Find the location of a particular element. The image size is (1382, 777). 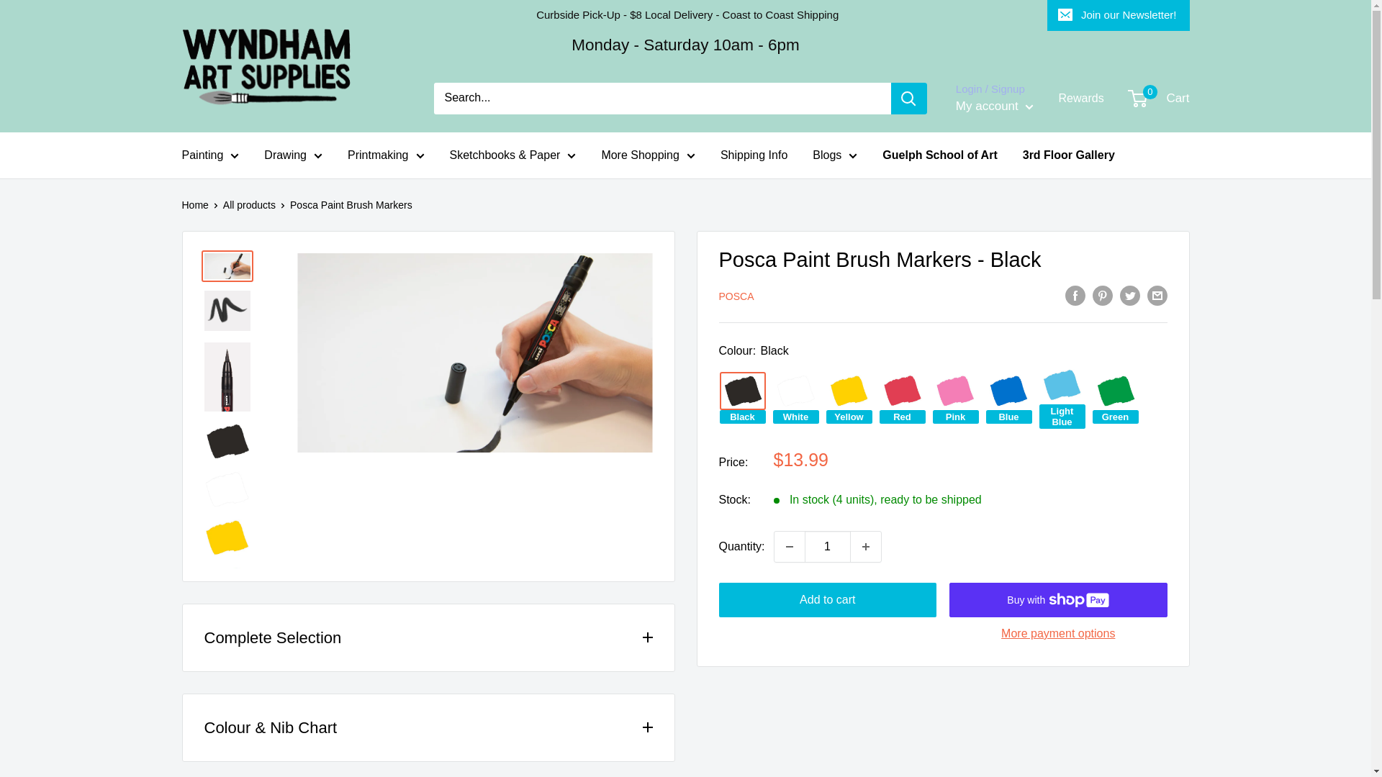

1 is located at coordinates (828, 546).